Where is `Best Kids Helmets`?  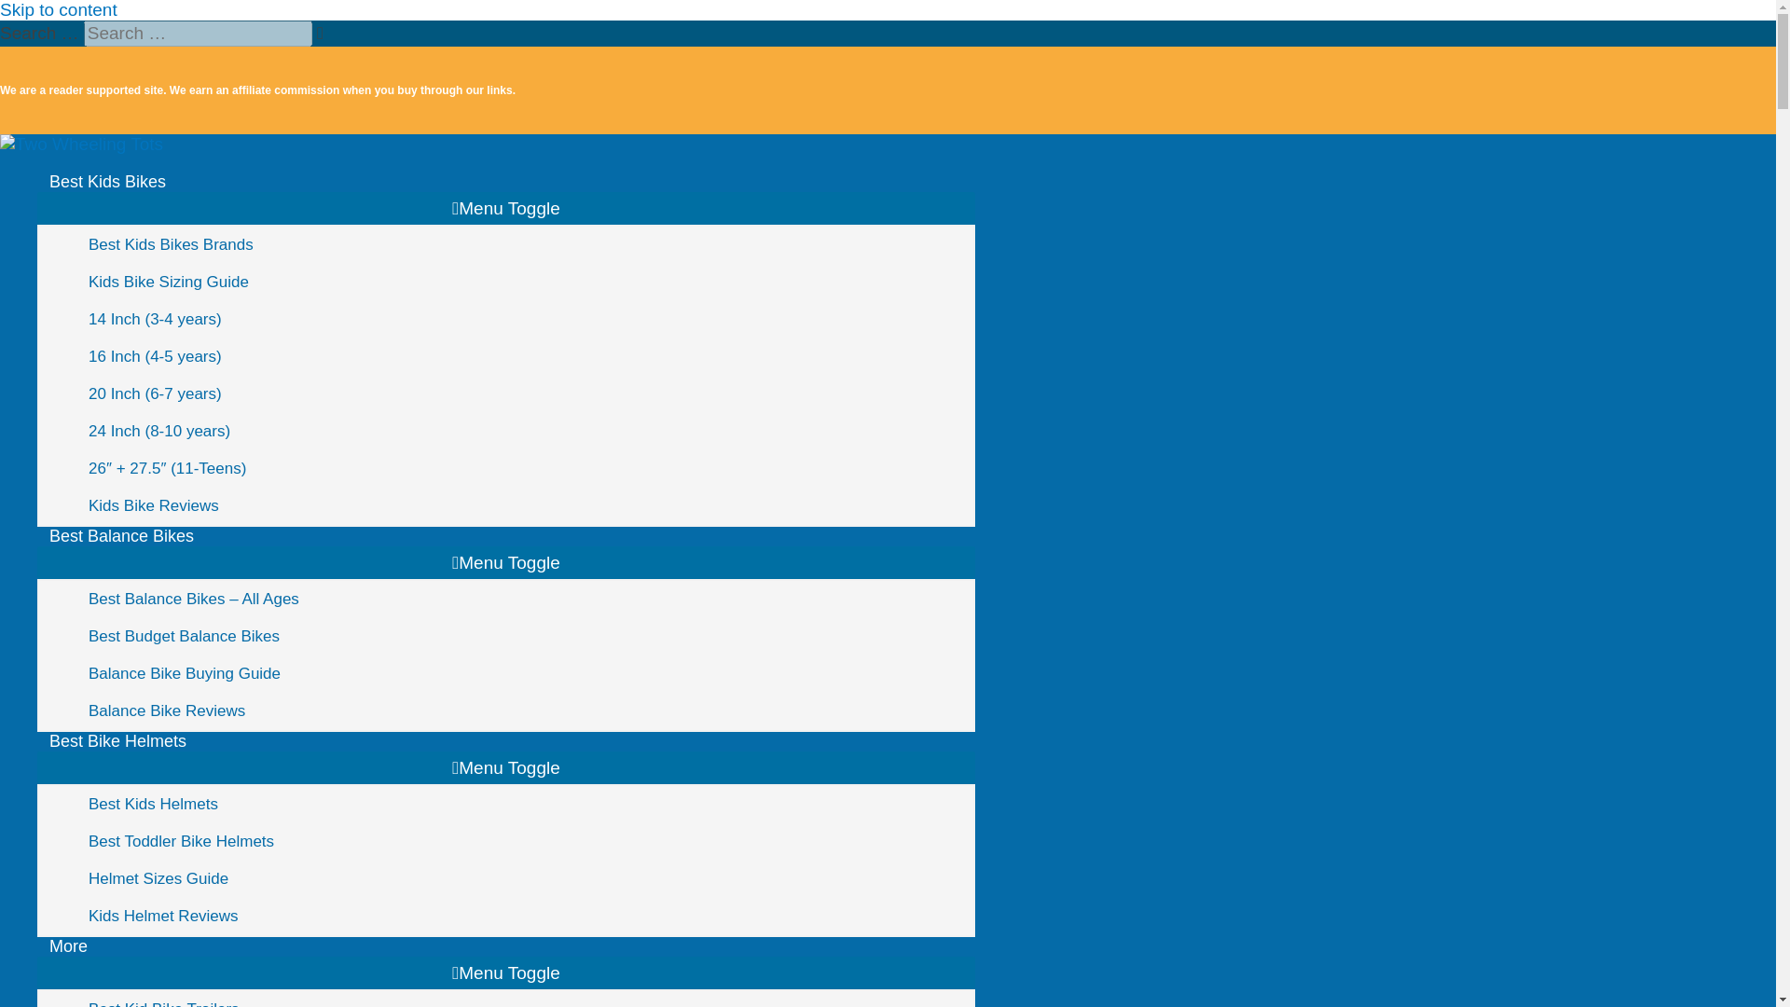
Best Kids Helmets is located at coordinates (525, 805).